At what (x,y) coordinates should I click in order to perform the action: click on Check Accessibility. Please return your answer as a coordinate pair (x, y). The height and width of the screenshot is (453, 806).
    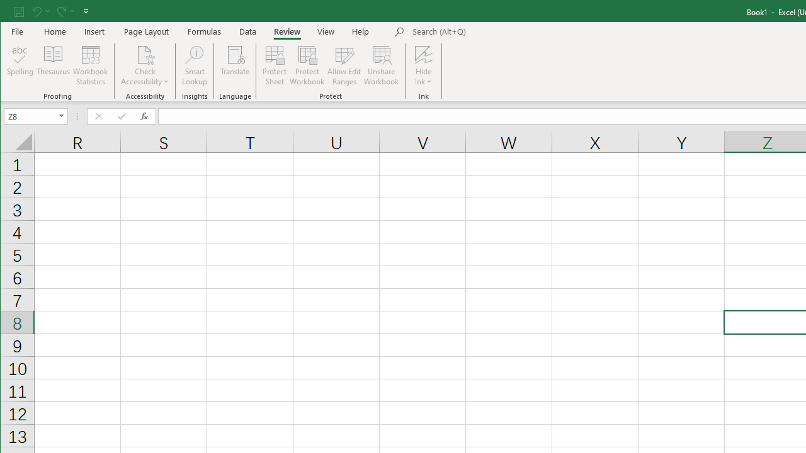
    Looking at the image, I should click on (145, 65).